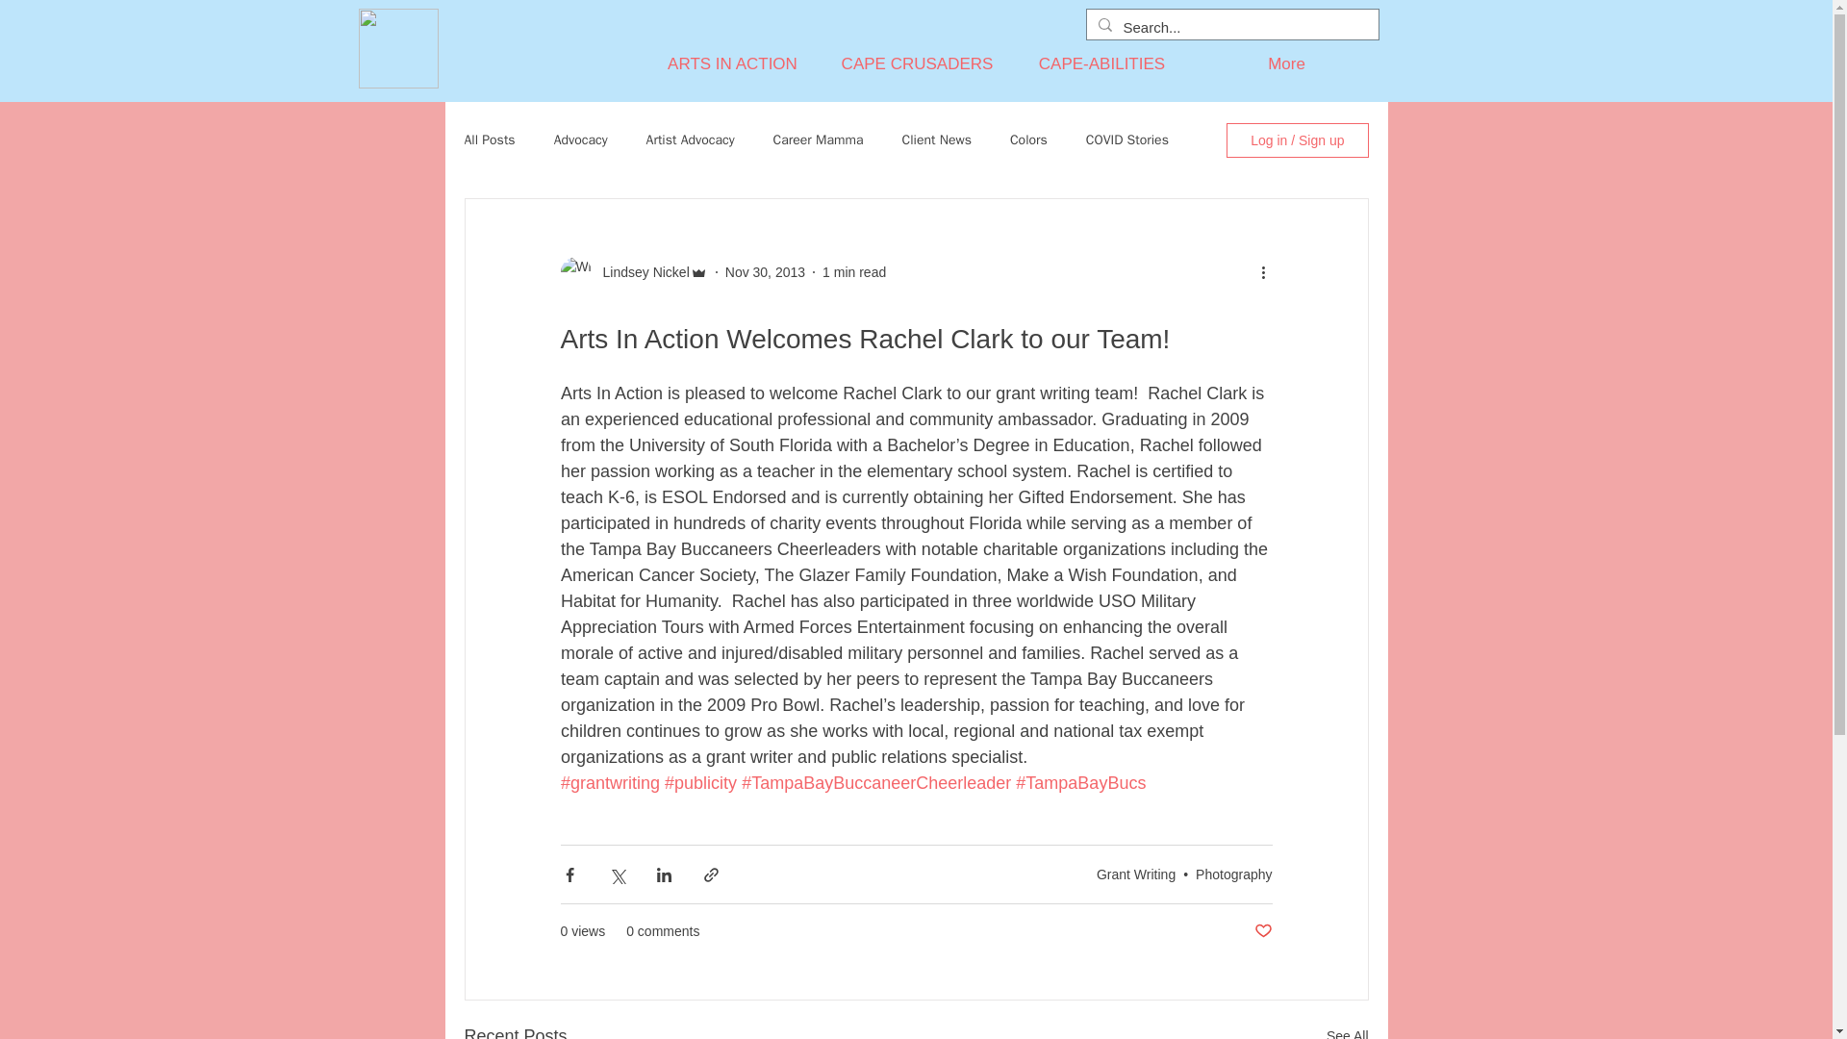 The height and width of the screenshot is (1039, 1847). Describe the element at coordinates (733, 63) in the screenshot. I see `ARTS IN ACTION` at that location.